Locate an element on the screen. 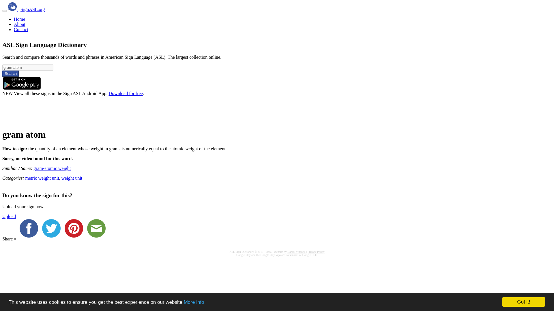  Twitter is located at coordinates (53, 239).